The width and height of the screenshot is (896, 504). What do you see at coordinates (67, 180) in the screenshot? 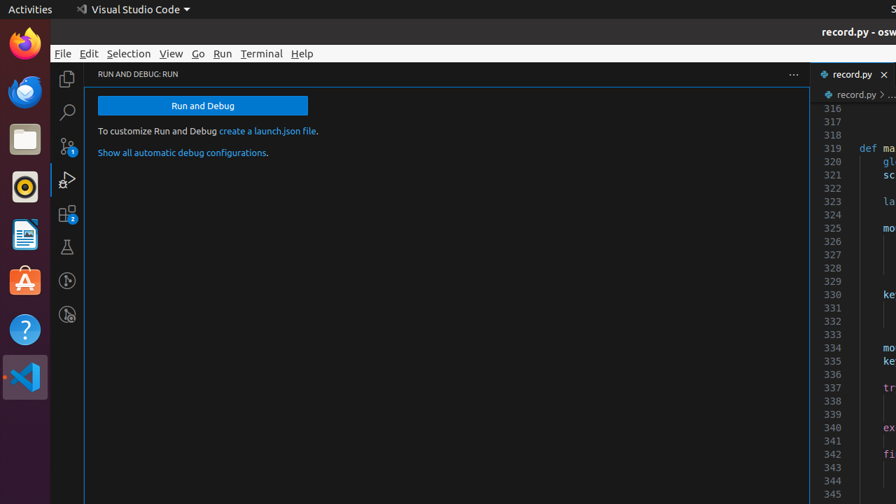
I see `Run and Debug (Ctrl+Shift+D)` at bounding box center [67, 180].